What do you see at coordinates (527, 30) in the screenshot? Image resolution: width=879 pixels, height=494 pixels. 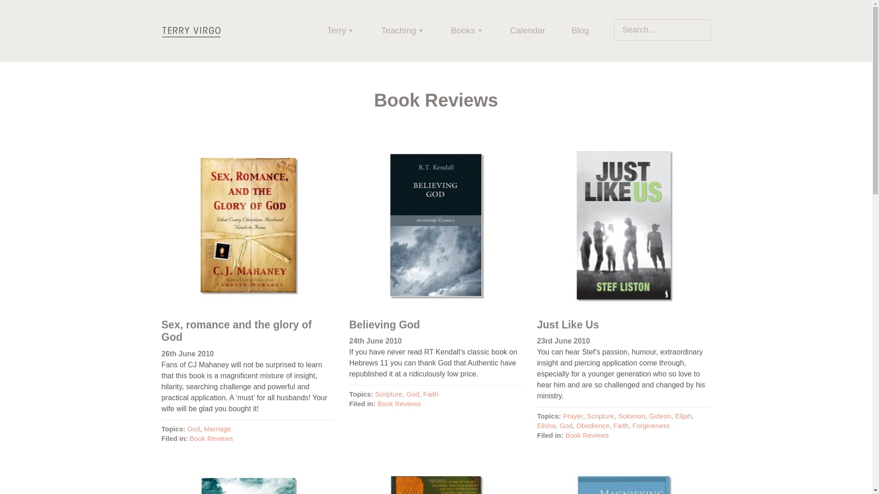 I see `Calendar` at bounding box center [527, 30].